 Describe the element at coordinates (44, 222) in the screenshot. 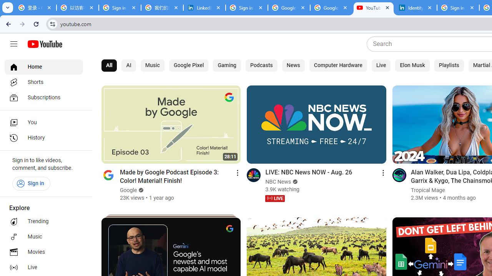

I see `Trending` at that location.